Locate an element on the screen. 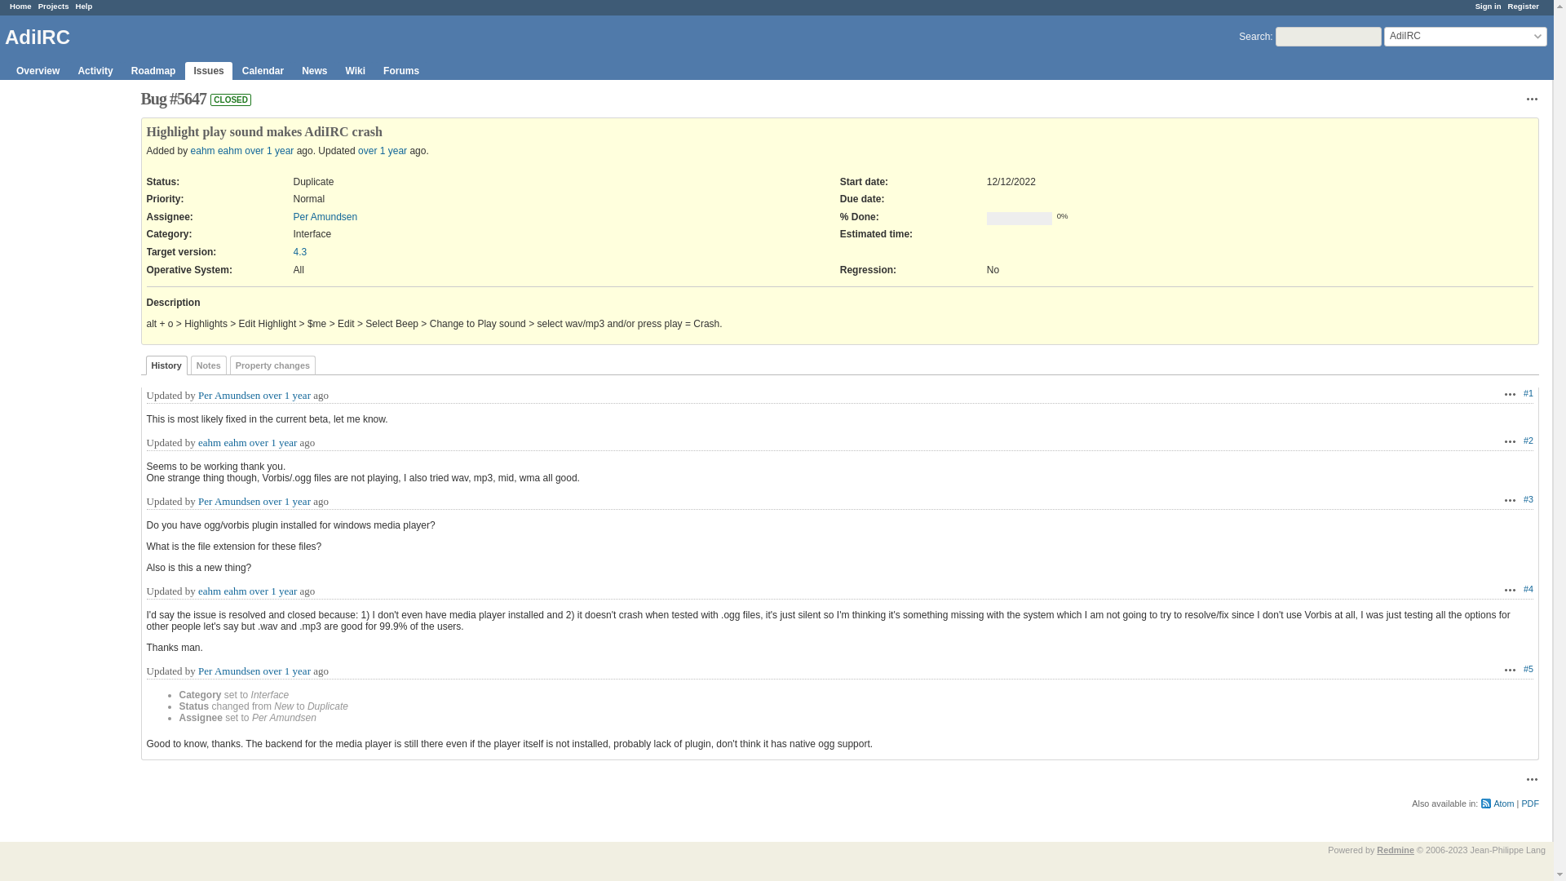 This screenshot has height=881, width=1566. Issues is located at coordinates (208, 70).